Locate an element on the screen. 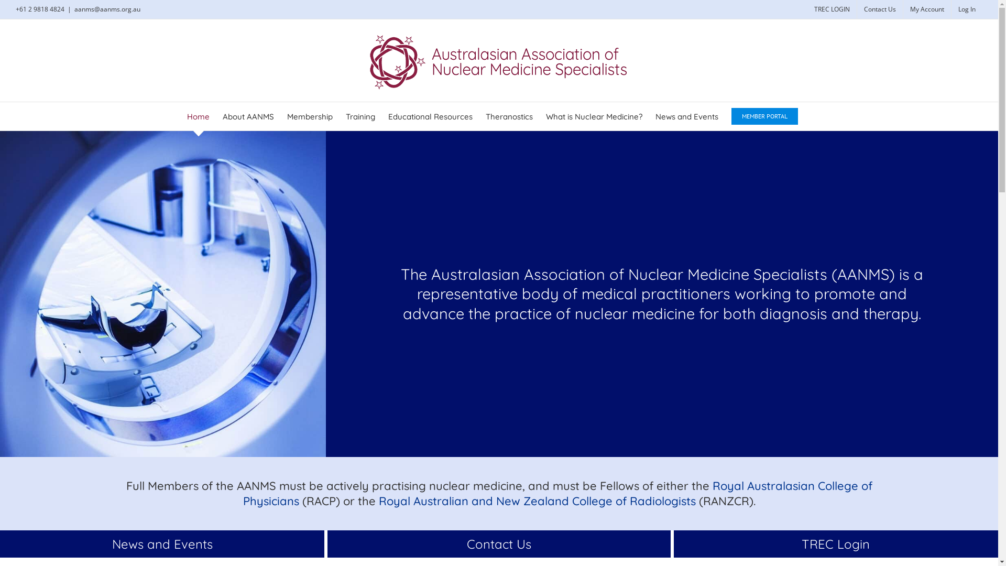 The height and width of the screenshot is (566, 1006). +61 2 9818 4824 is located at coordinates (40, 9).